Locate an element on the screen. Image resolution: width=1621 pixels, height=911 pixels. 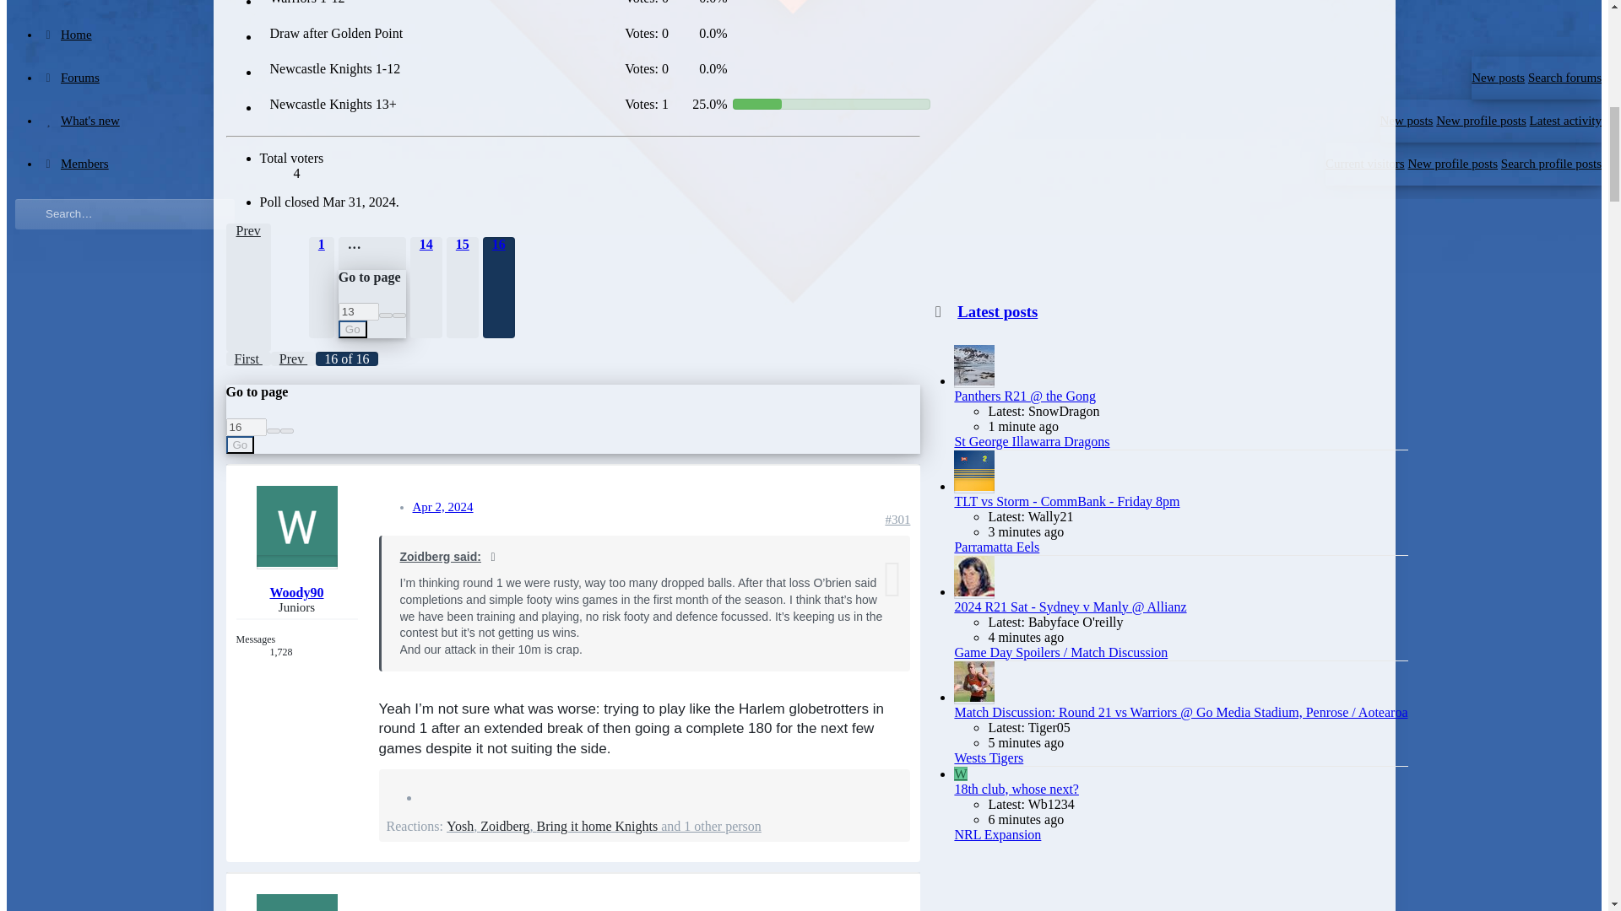
Mar 31, 2024 at 4:05 PM is located at coordinates (359, 202).